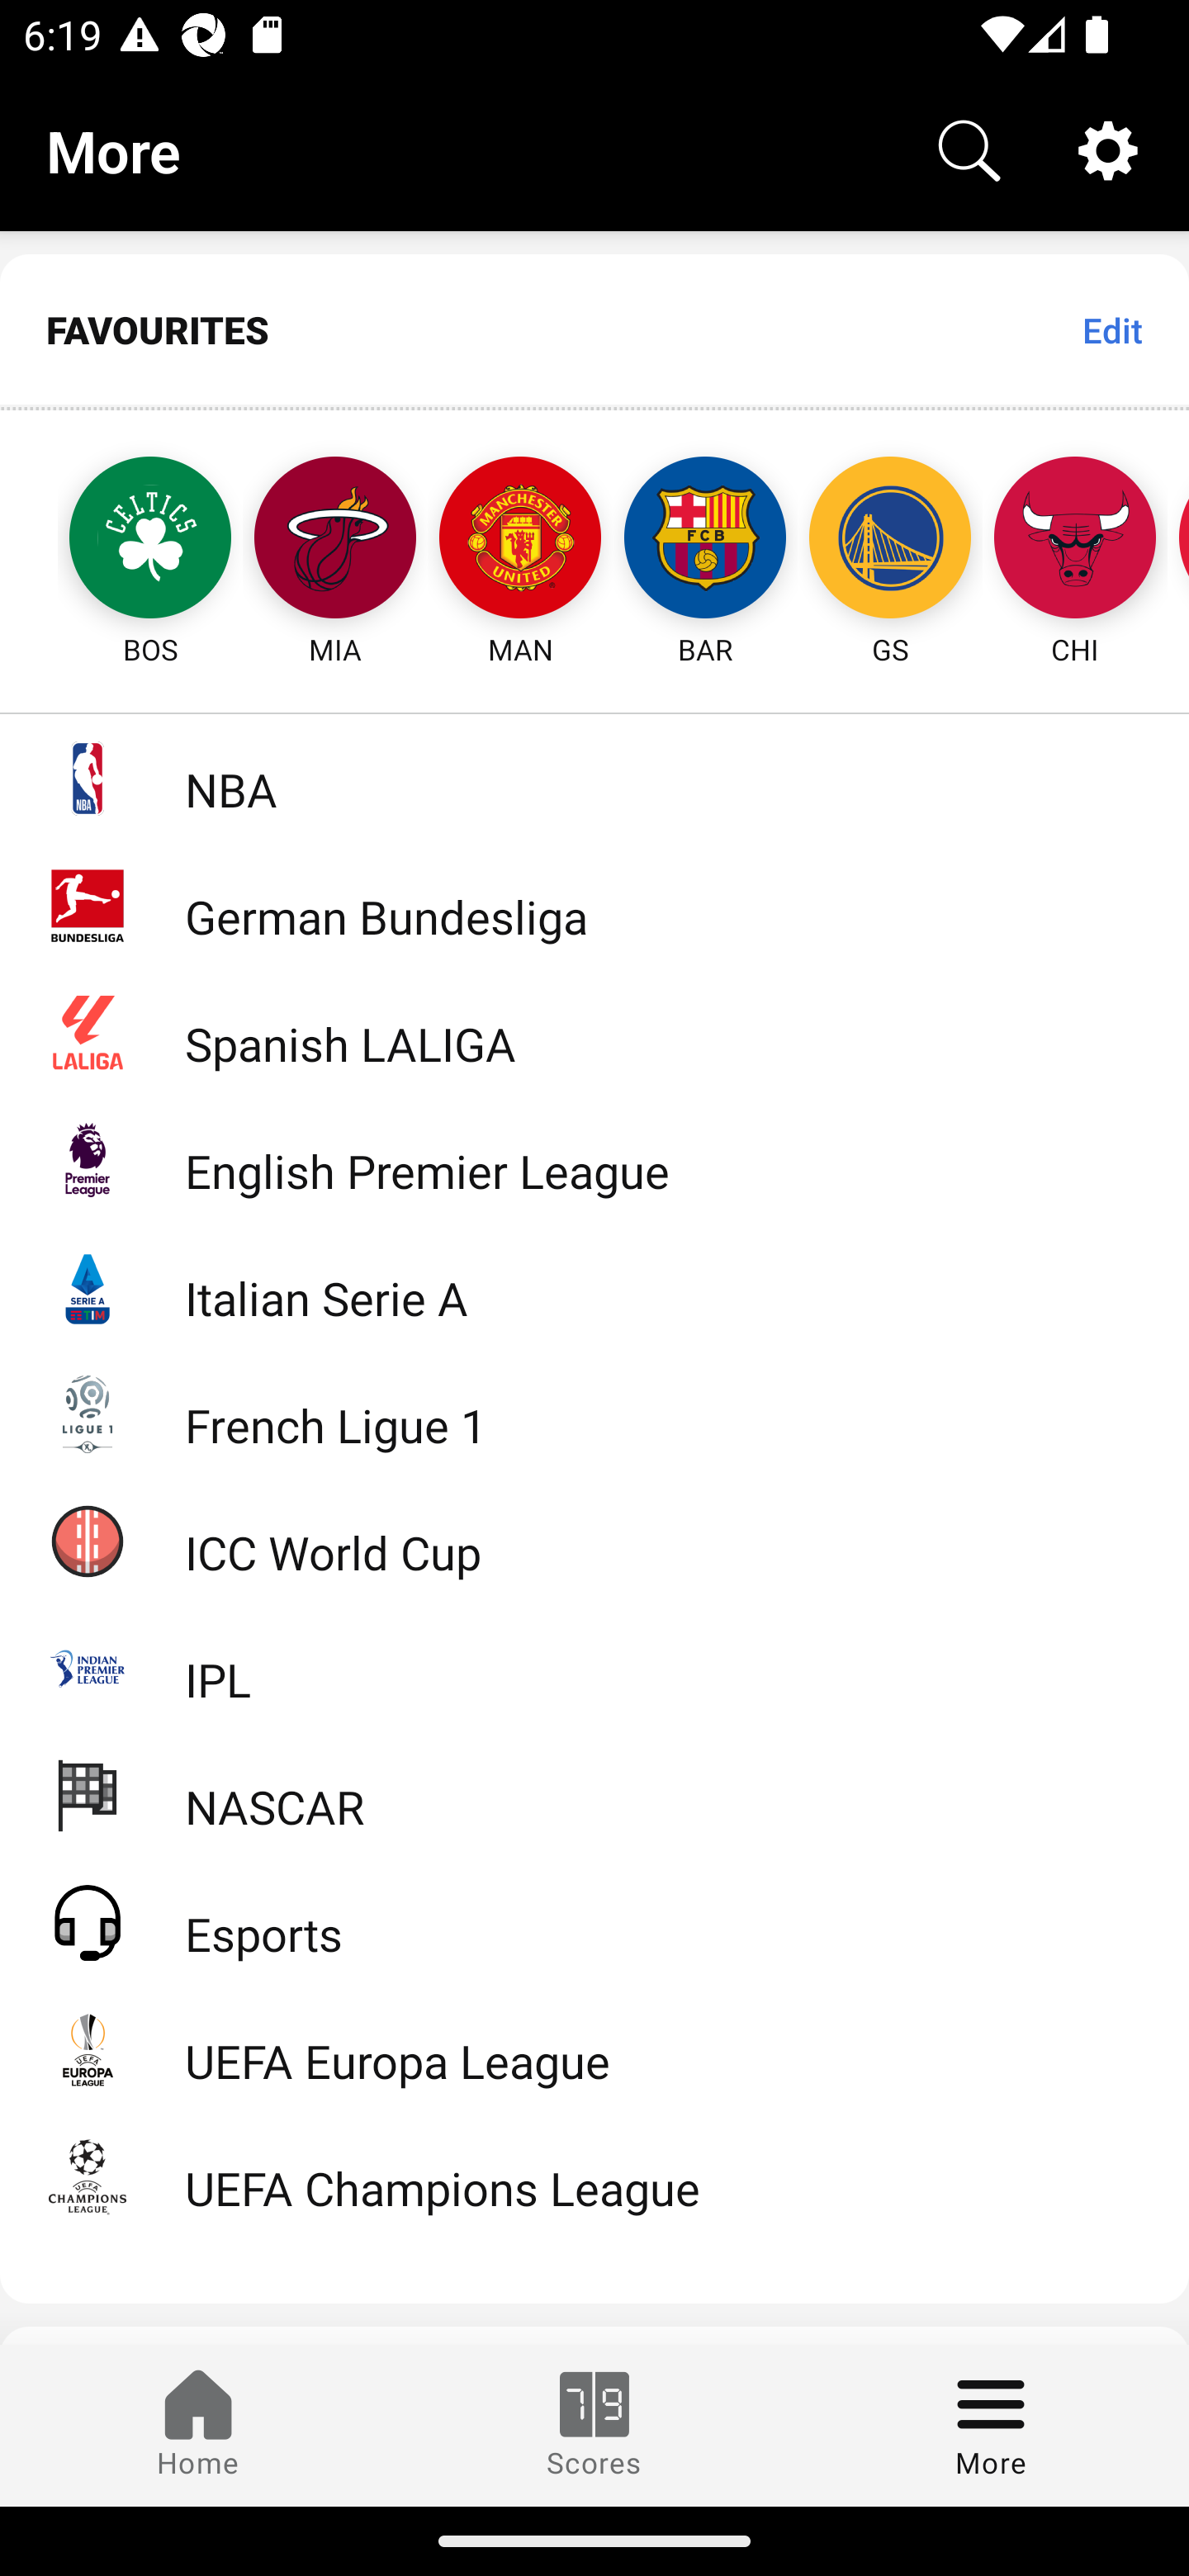  What do you see at coordinates (594, 1159) in the screenshot?
I see `English Premier League` at bounding box center [594, 1159].